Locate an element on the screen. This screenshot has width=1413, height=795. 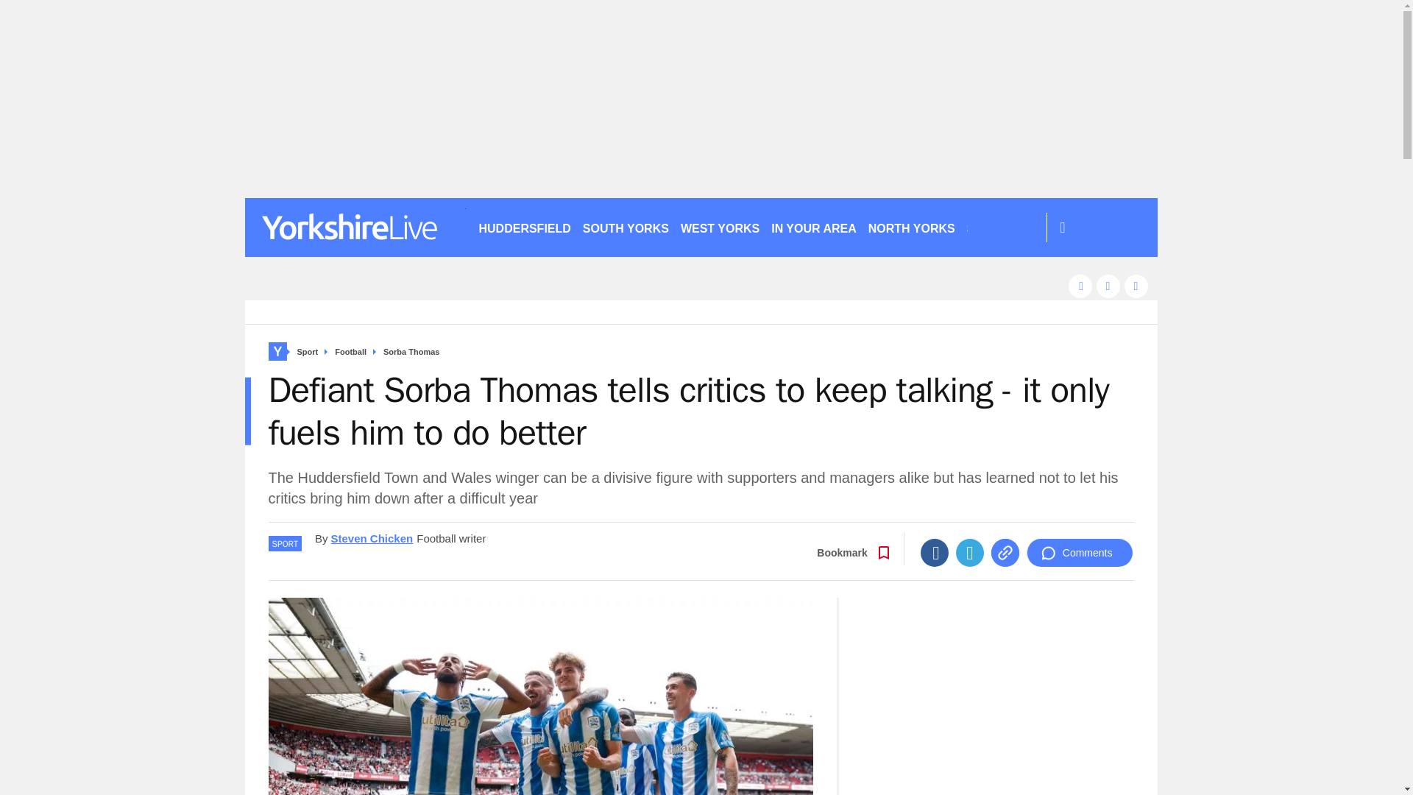
HUDDERSFIELD is located at coordinates (524, 227).